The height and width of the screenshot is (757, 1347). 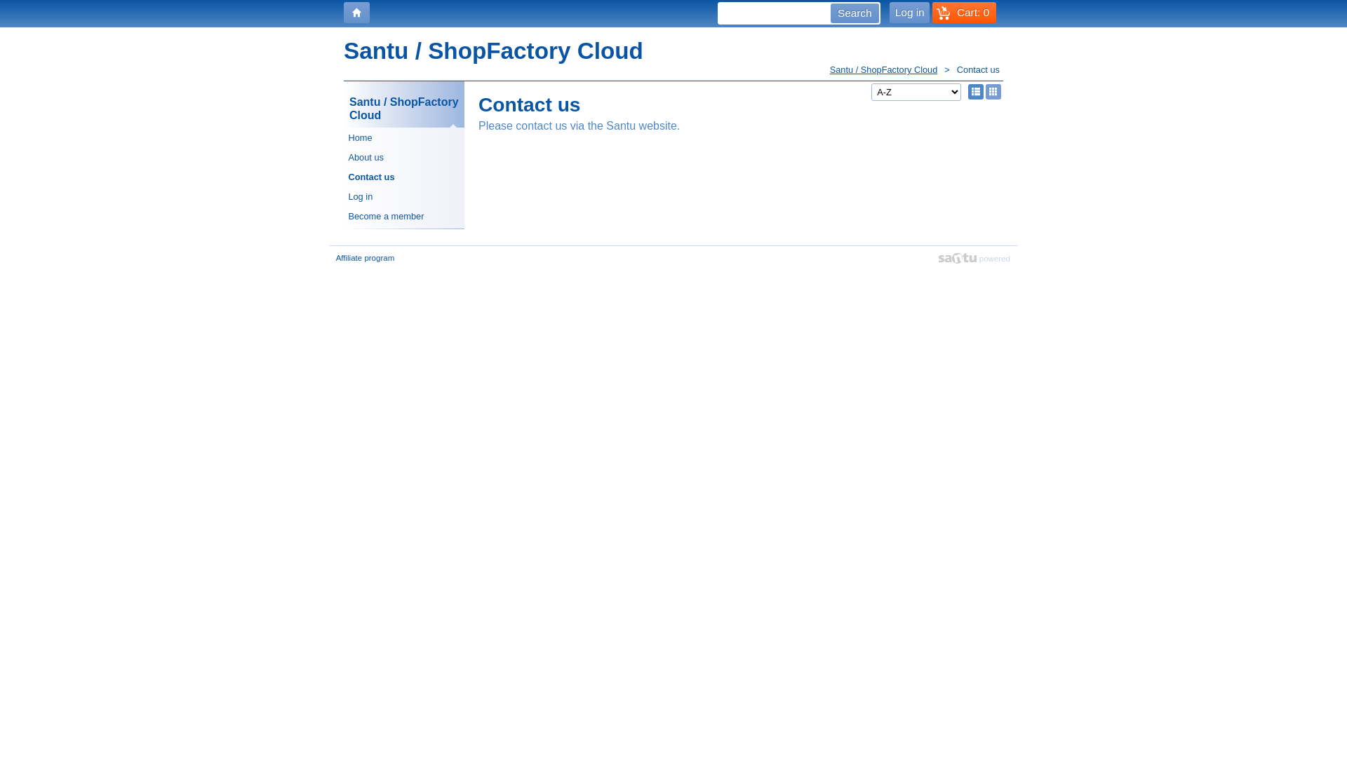 I want to click on Search, so click(x=855, y=13).